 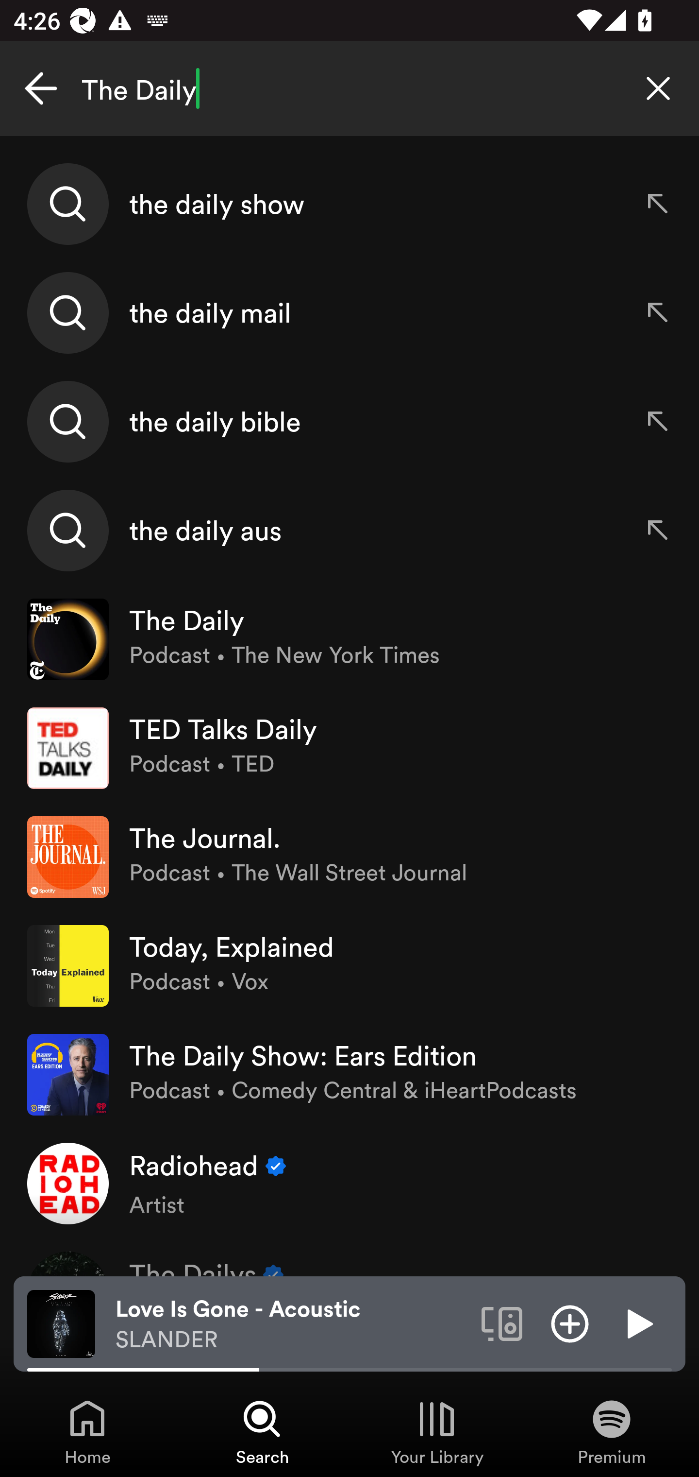 I want to click on The Journal. Podcast • The Wall Street Journal, so click(x=349, y=856).